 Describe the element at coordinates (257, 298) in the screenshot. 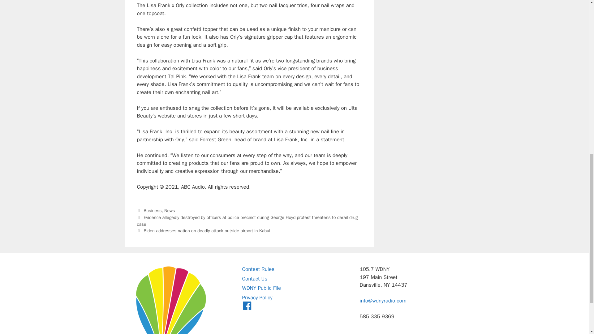

I see `Privacy Policy` at that location.